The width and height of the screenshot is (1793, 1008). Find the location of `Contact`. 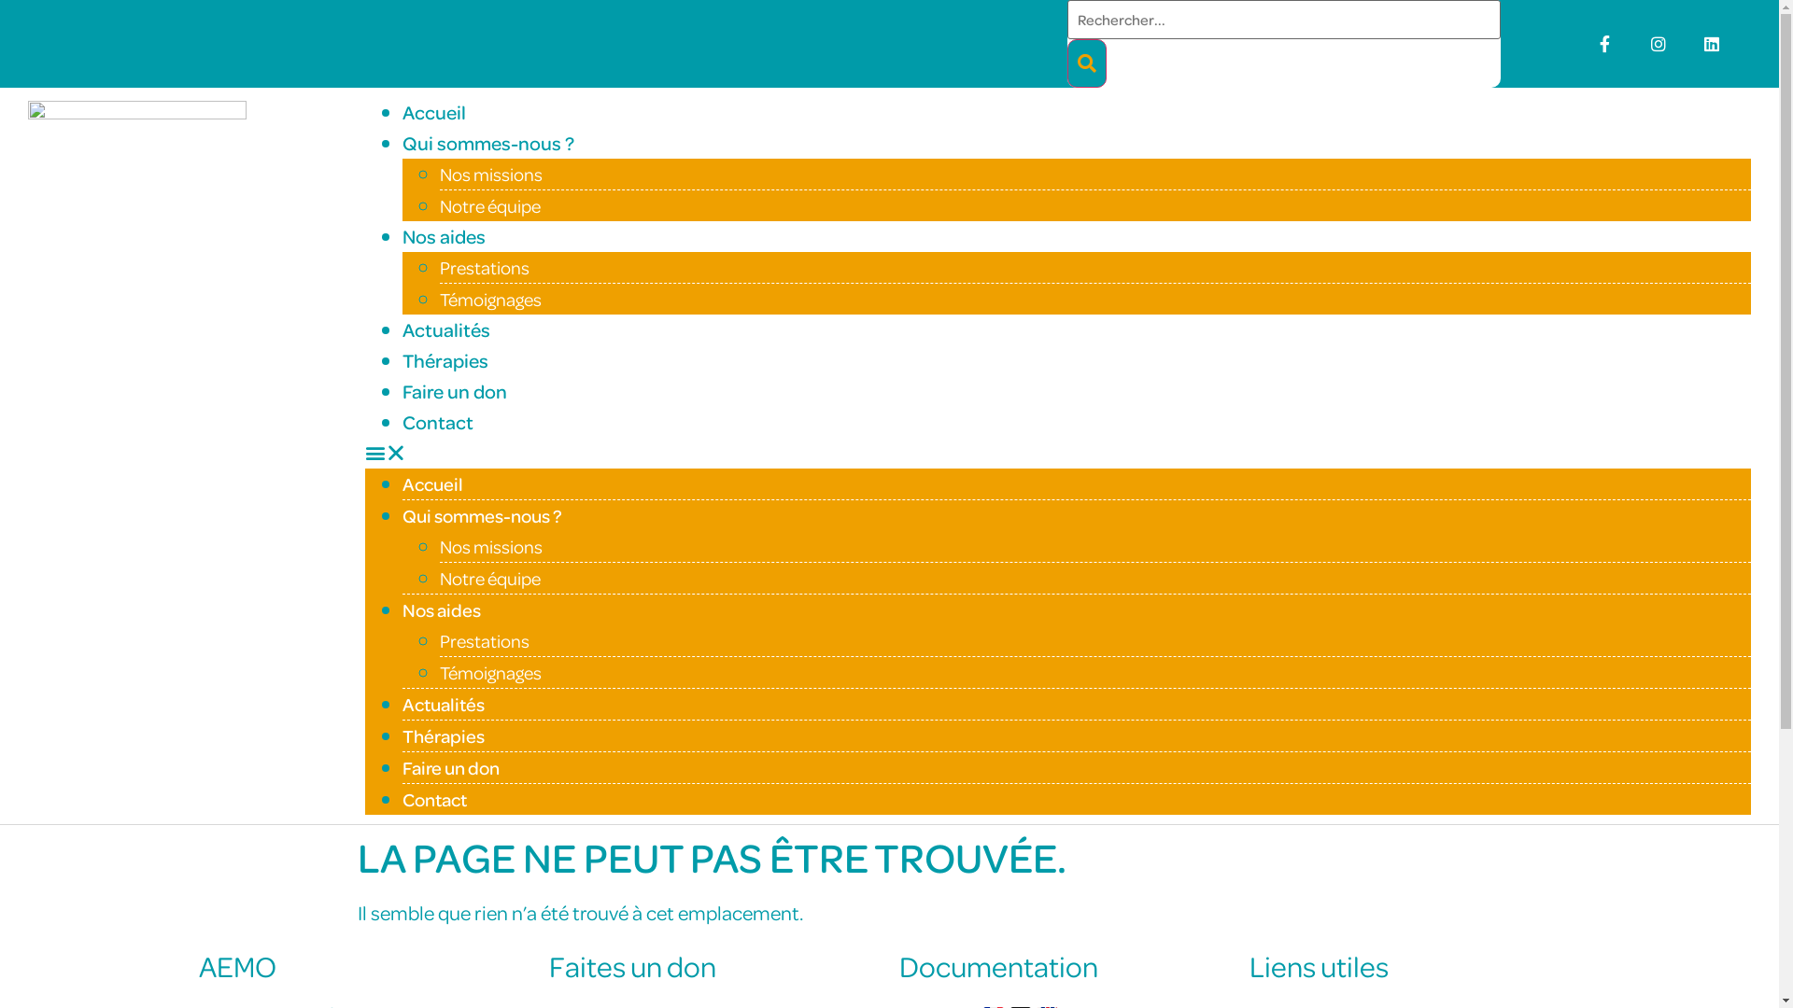

Contact is located at coordinates (435, 799).